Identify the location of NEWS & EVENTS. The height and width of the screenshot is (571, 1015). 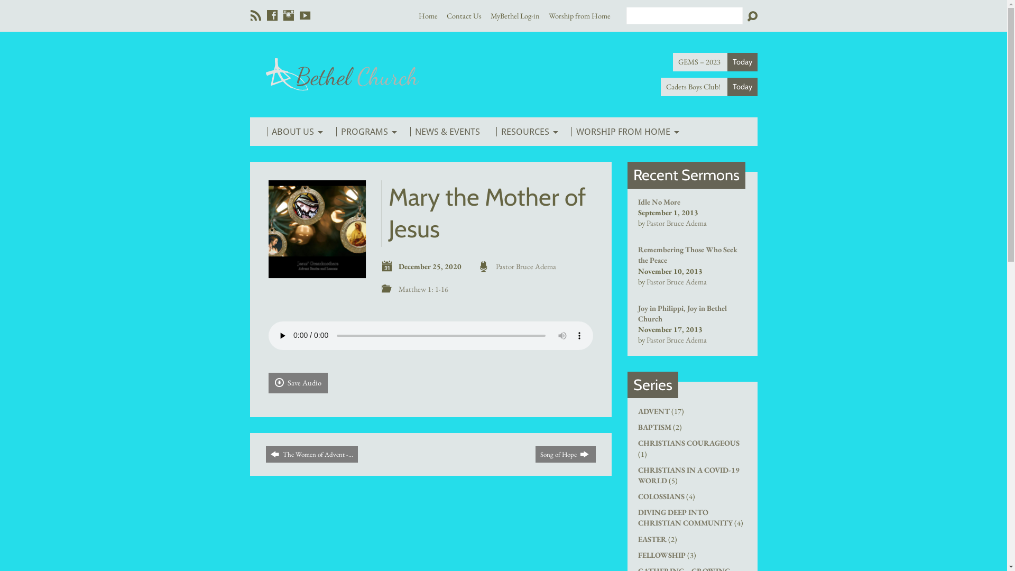
(445, 132).